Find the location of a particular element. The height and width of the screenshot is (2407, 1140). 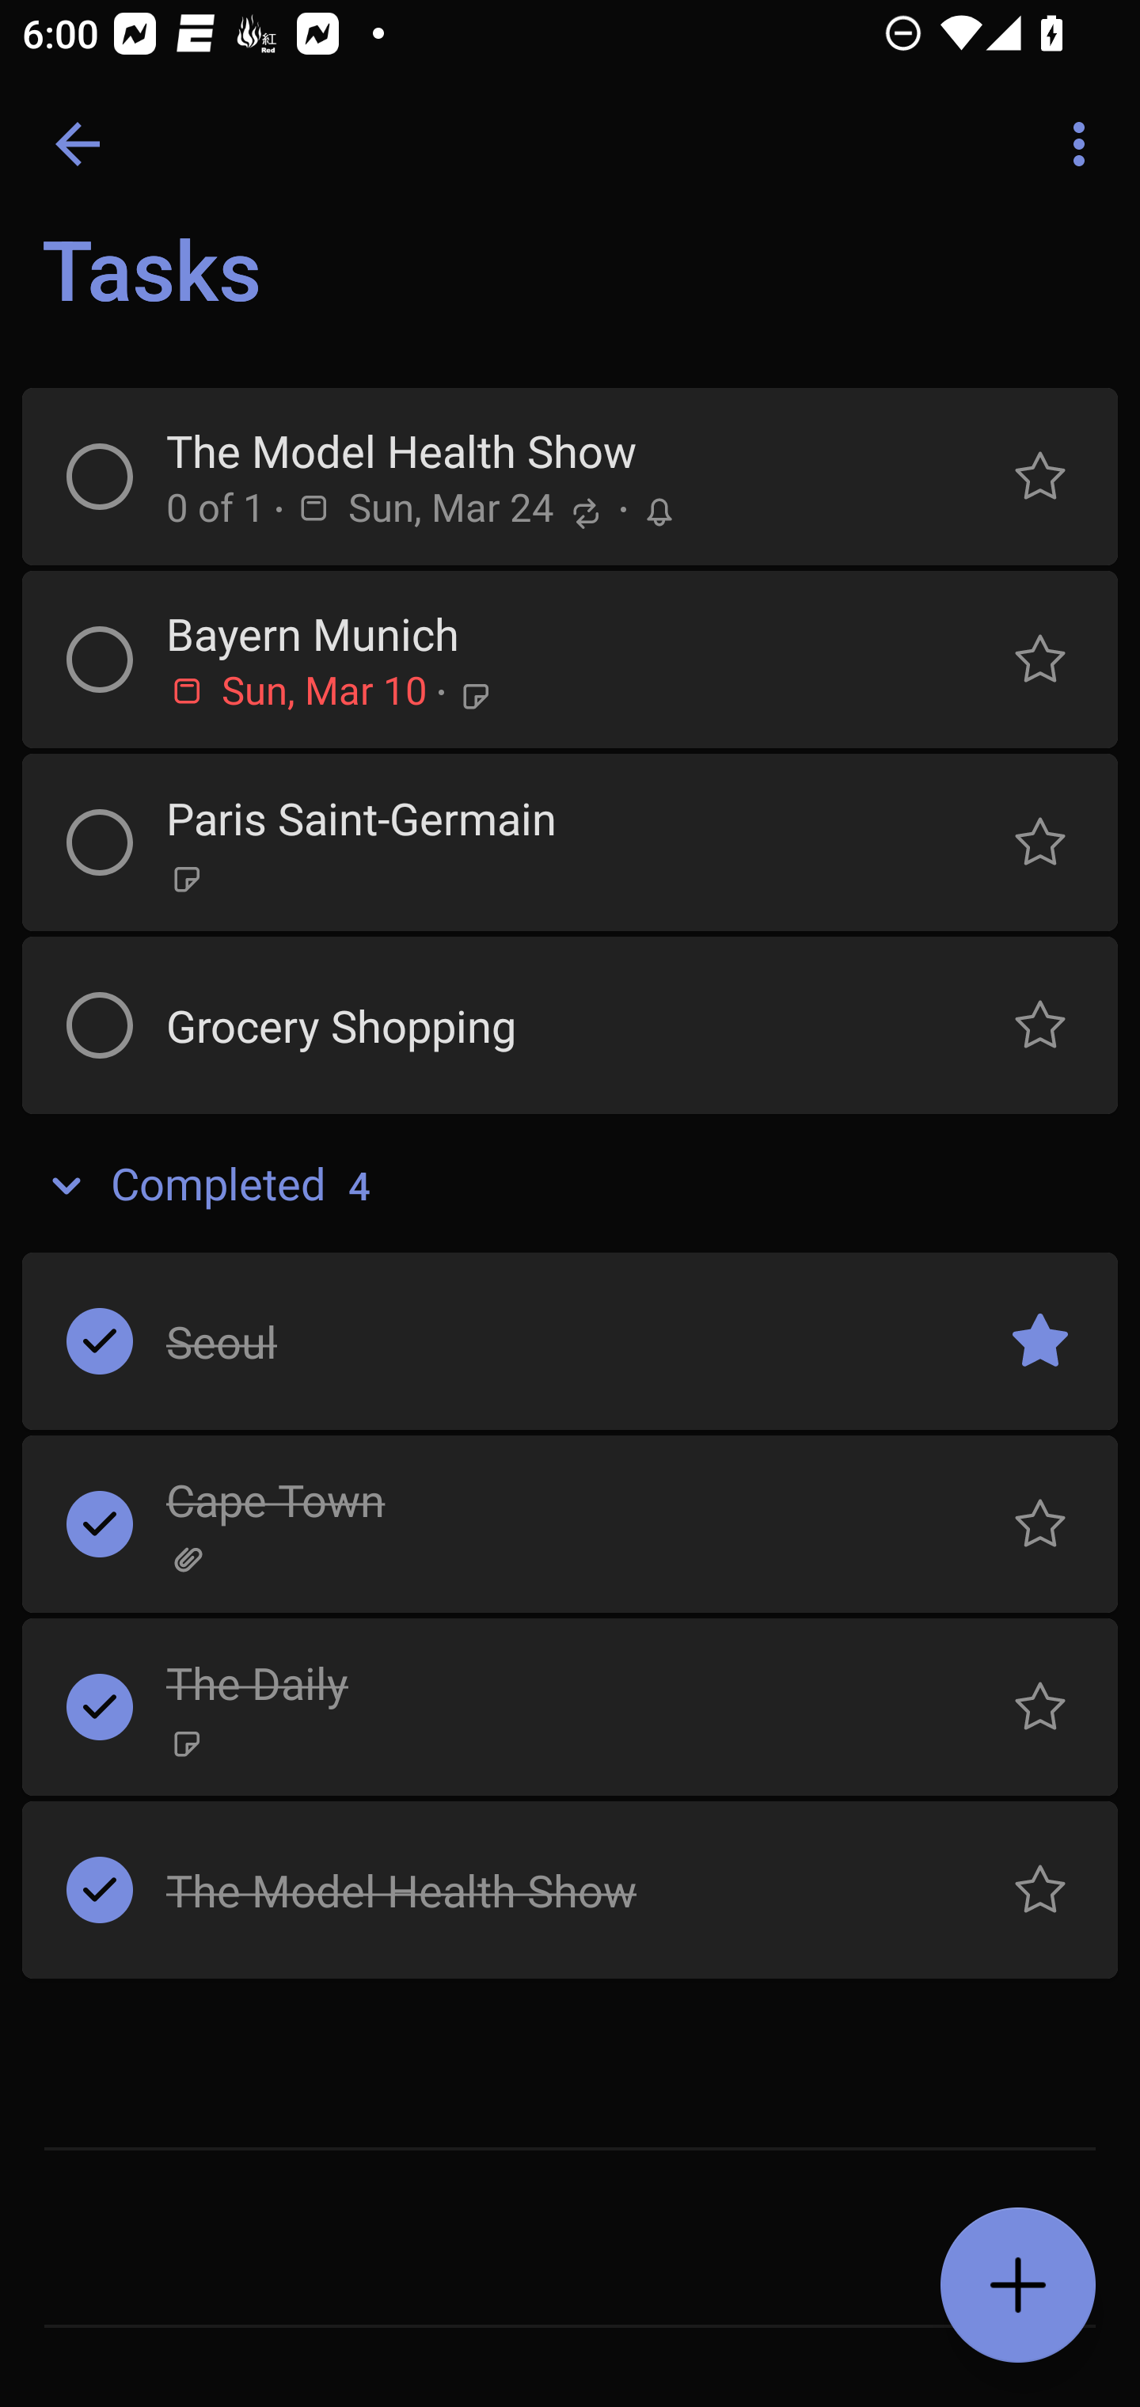

The Daily is located at coordinates (548, 1683).